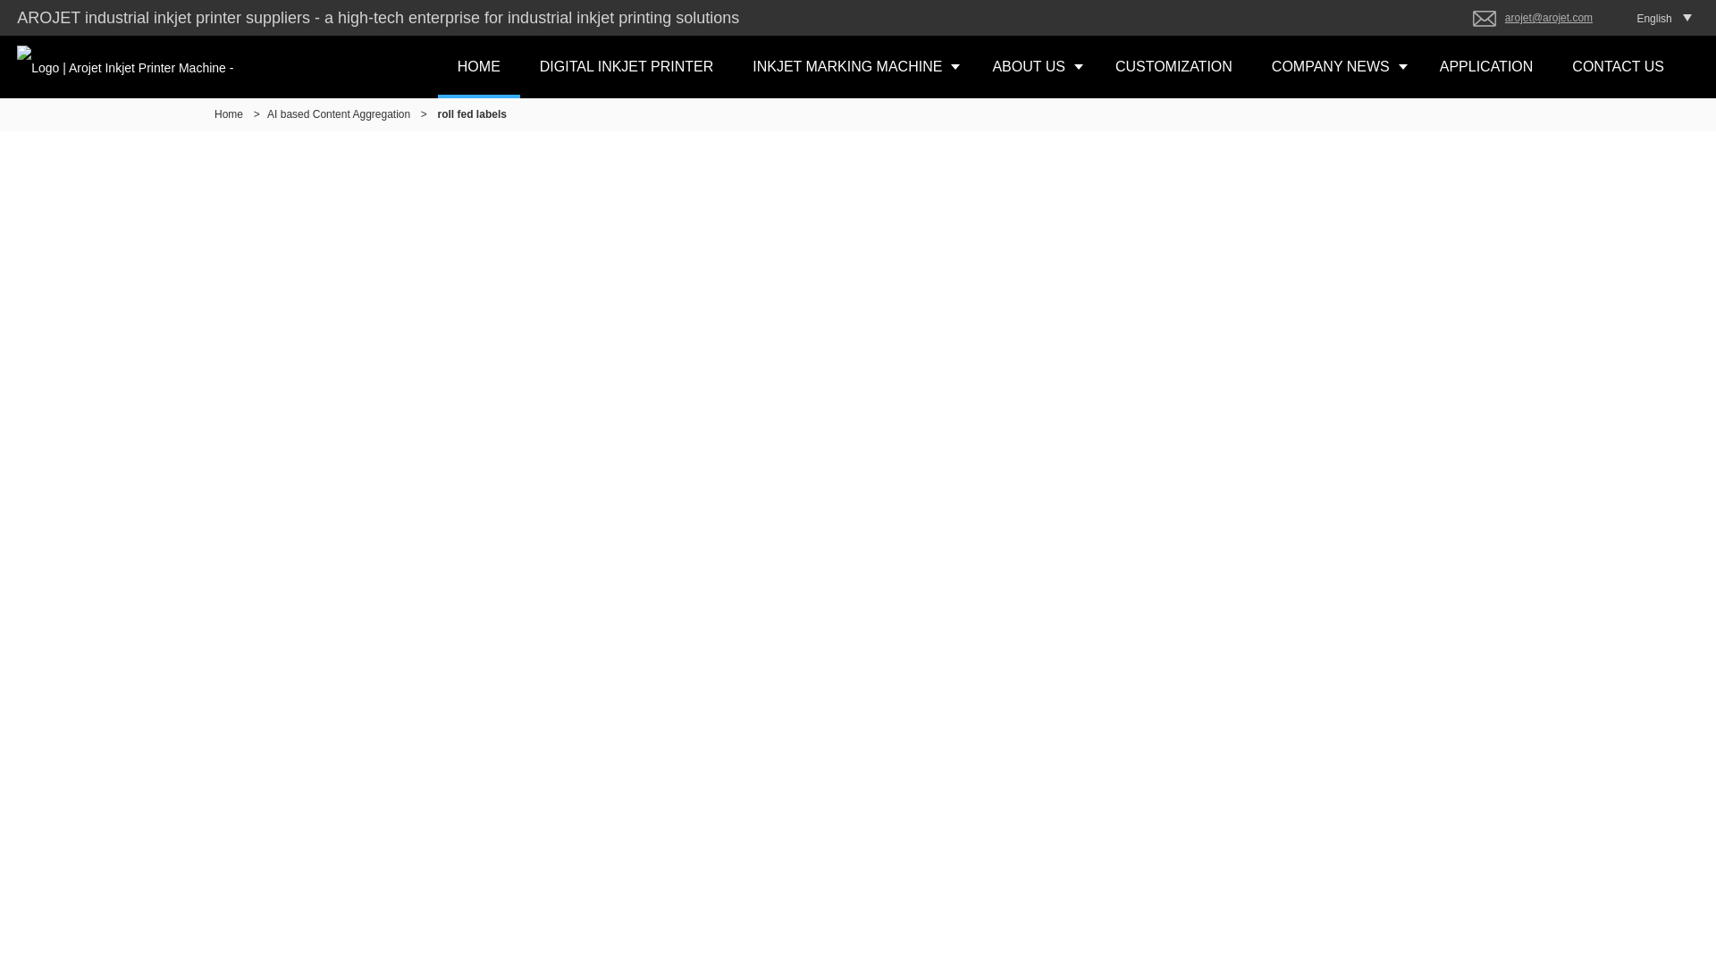 The image size is (1716, 965). I want to click on AI based Content Aggregation, so click(338, 114).